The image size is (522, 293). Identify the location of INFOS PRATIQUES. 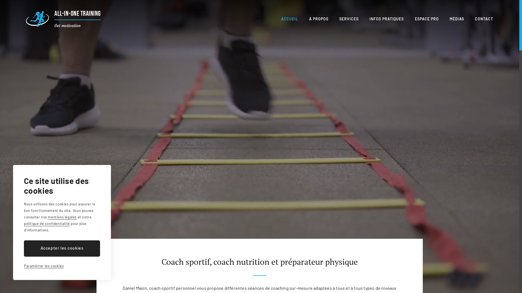
(387, 19).